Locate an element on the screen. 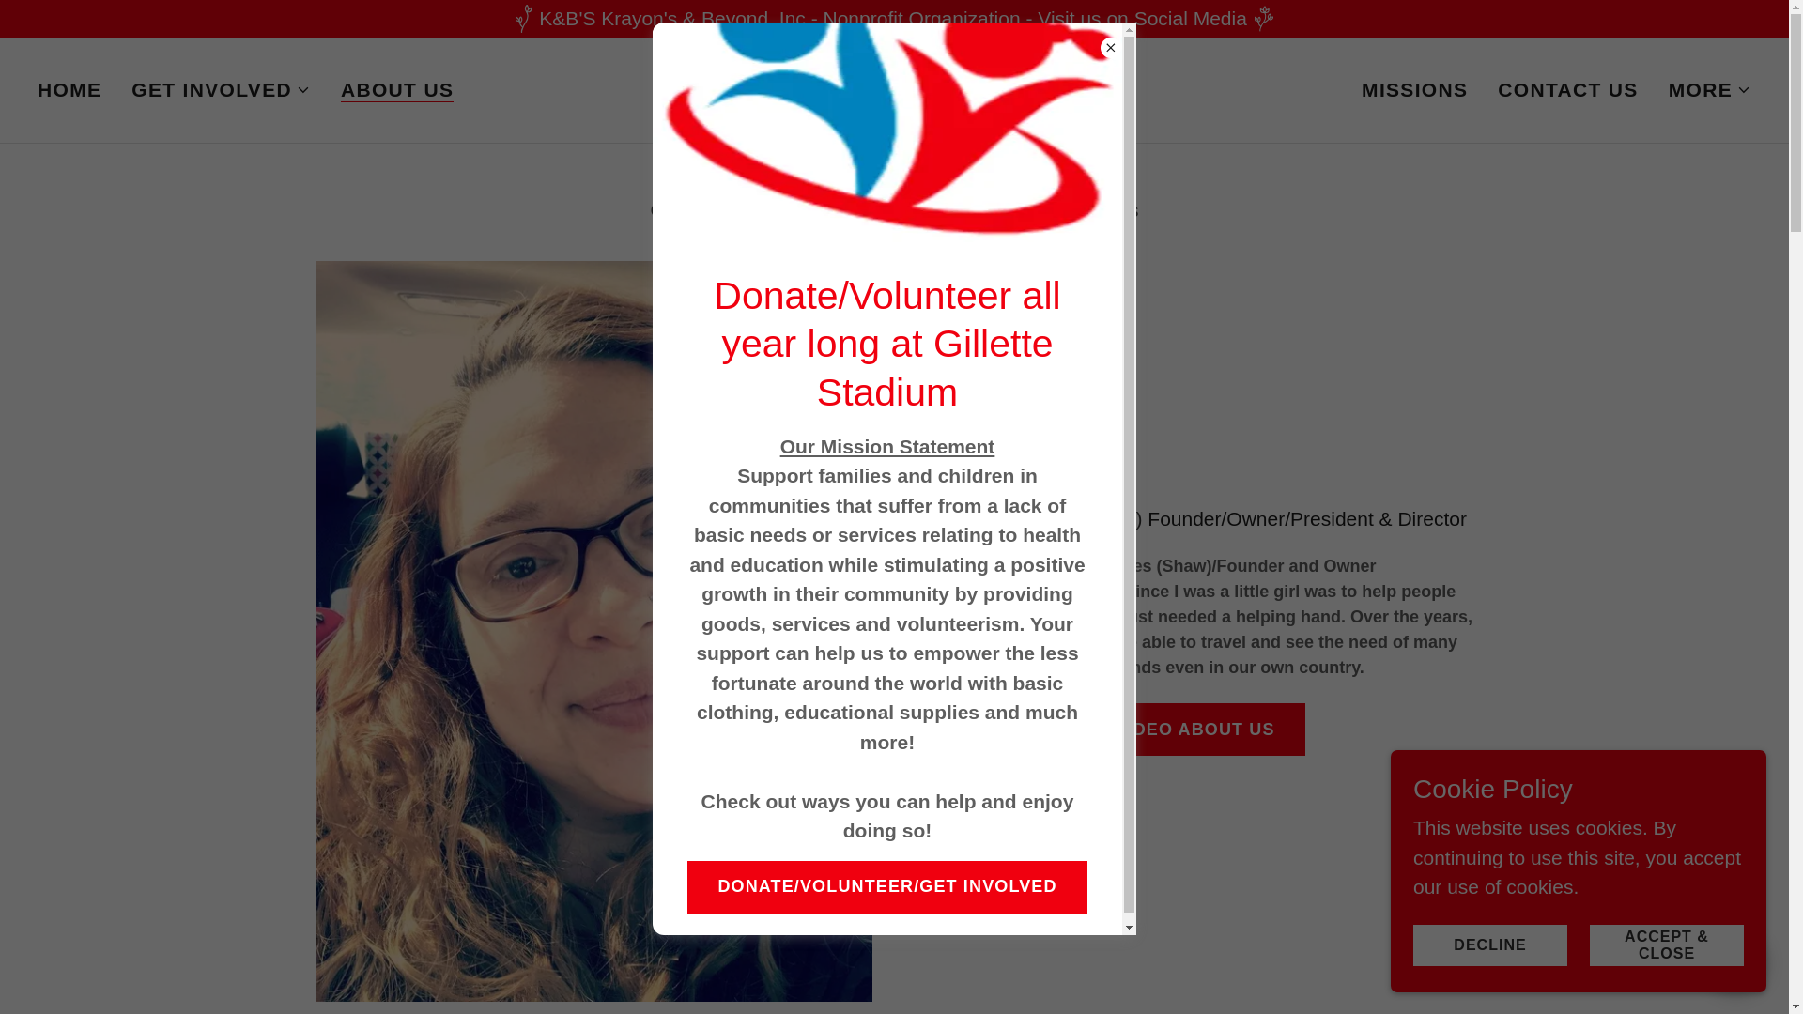 Image resolution: width=1803 pixels, height=1014 pixels. CONTACT US is located at coordinates (1567, 90).